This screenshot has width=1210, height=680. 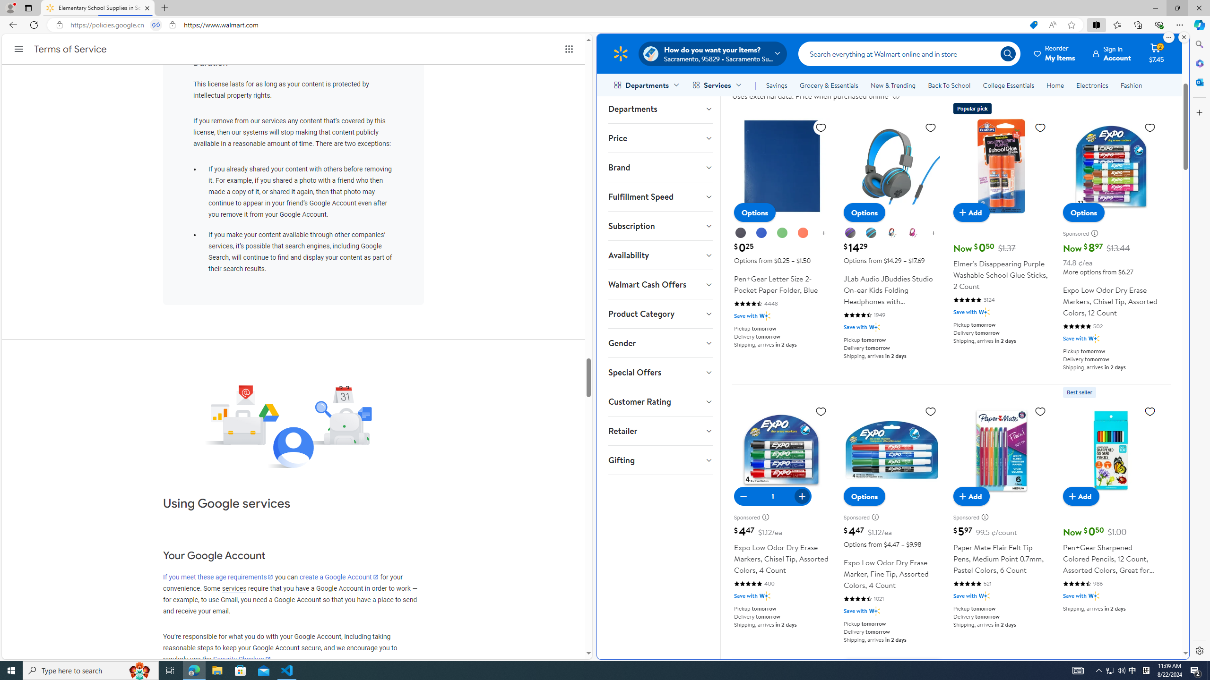 What do you see at coordinates (156, 25) in the screenshot?
I see `Tabs in split screen` at bounding box center [156, 25].